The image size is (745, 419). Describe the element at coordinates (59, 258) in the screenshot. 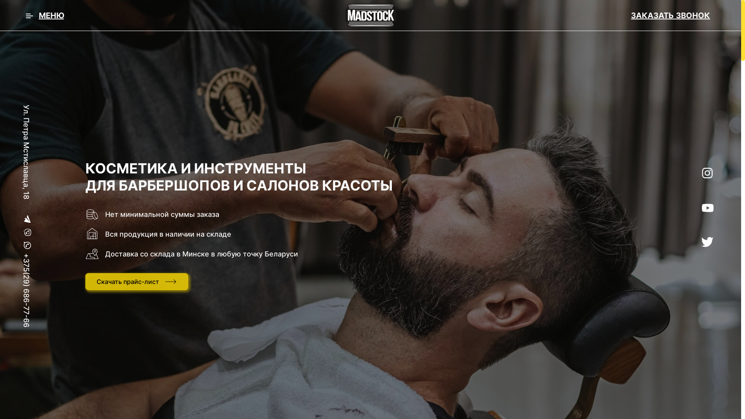

I see `+375(29) 686-77-66` at that location.